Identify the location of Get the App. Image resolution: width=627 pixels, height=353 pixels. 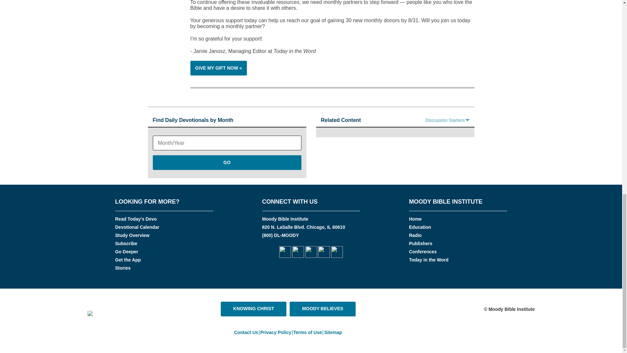
(127, 260).